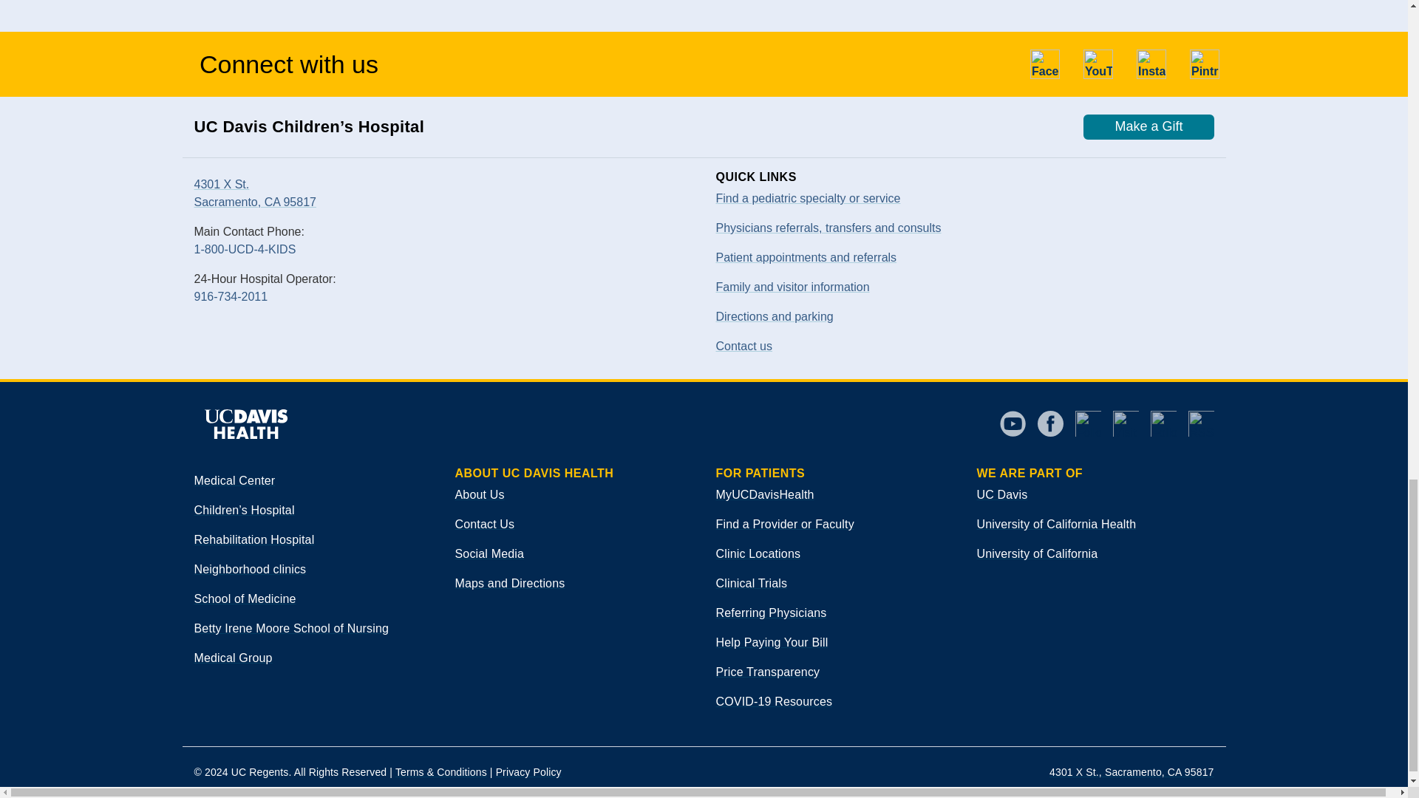 The height and width of the screenshot is (798, 1419). What do you see at coordinates (1205, 64) in the screenshot?
I see `Follow UC Davis Children's Hospital on Pinterest` at bounding box center [1205, 64].